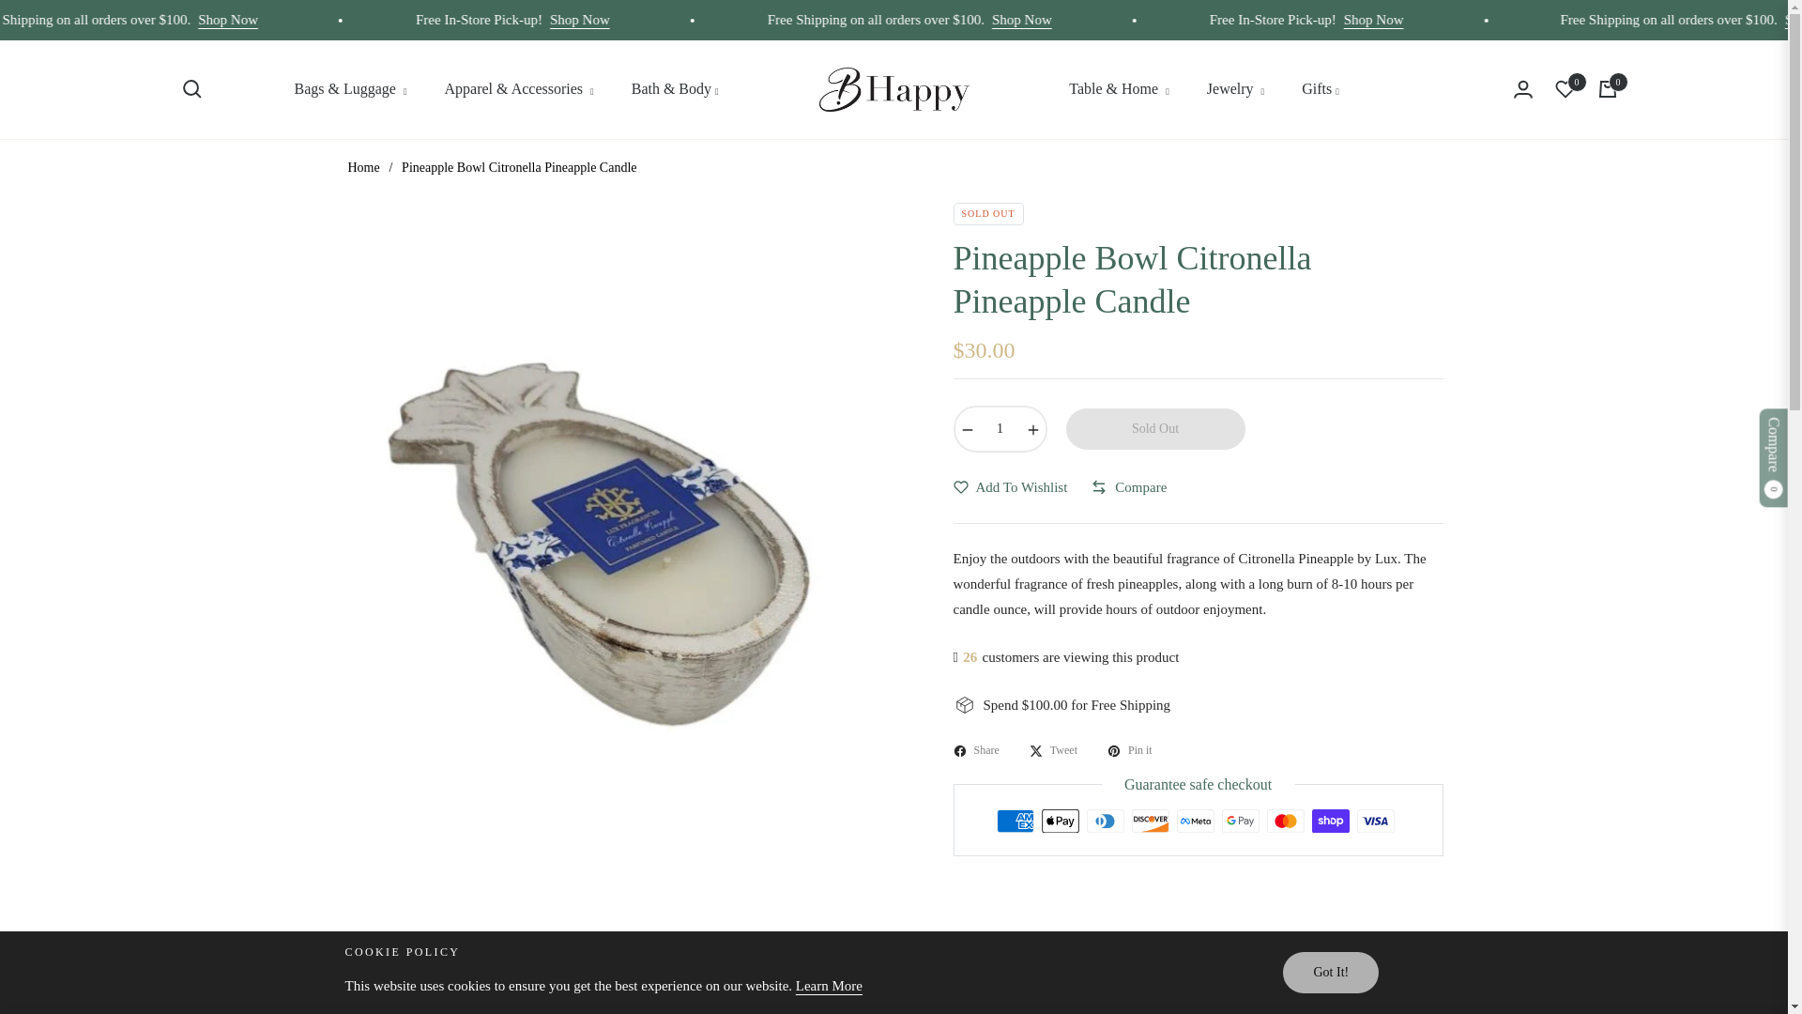 The height and width of the screenshot is (1014, 1802). I want to click on Tweet , so click(1053, 751).